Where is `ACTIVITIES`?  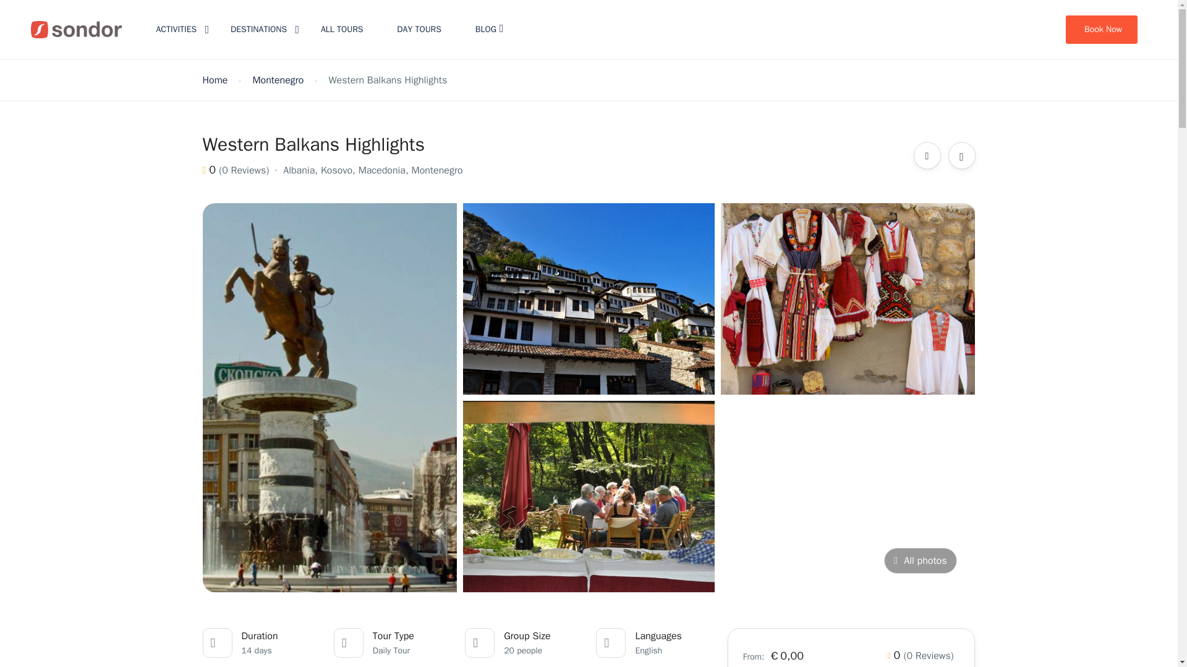 ACTIVITIES is located at coordinates (176, 30).